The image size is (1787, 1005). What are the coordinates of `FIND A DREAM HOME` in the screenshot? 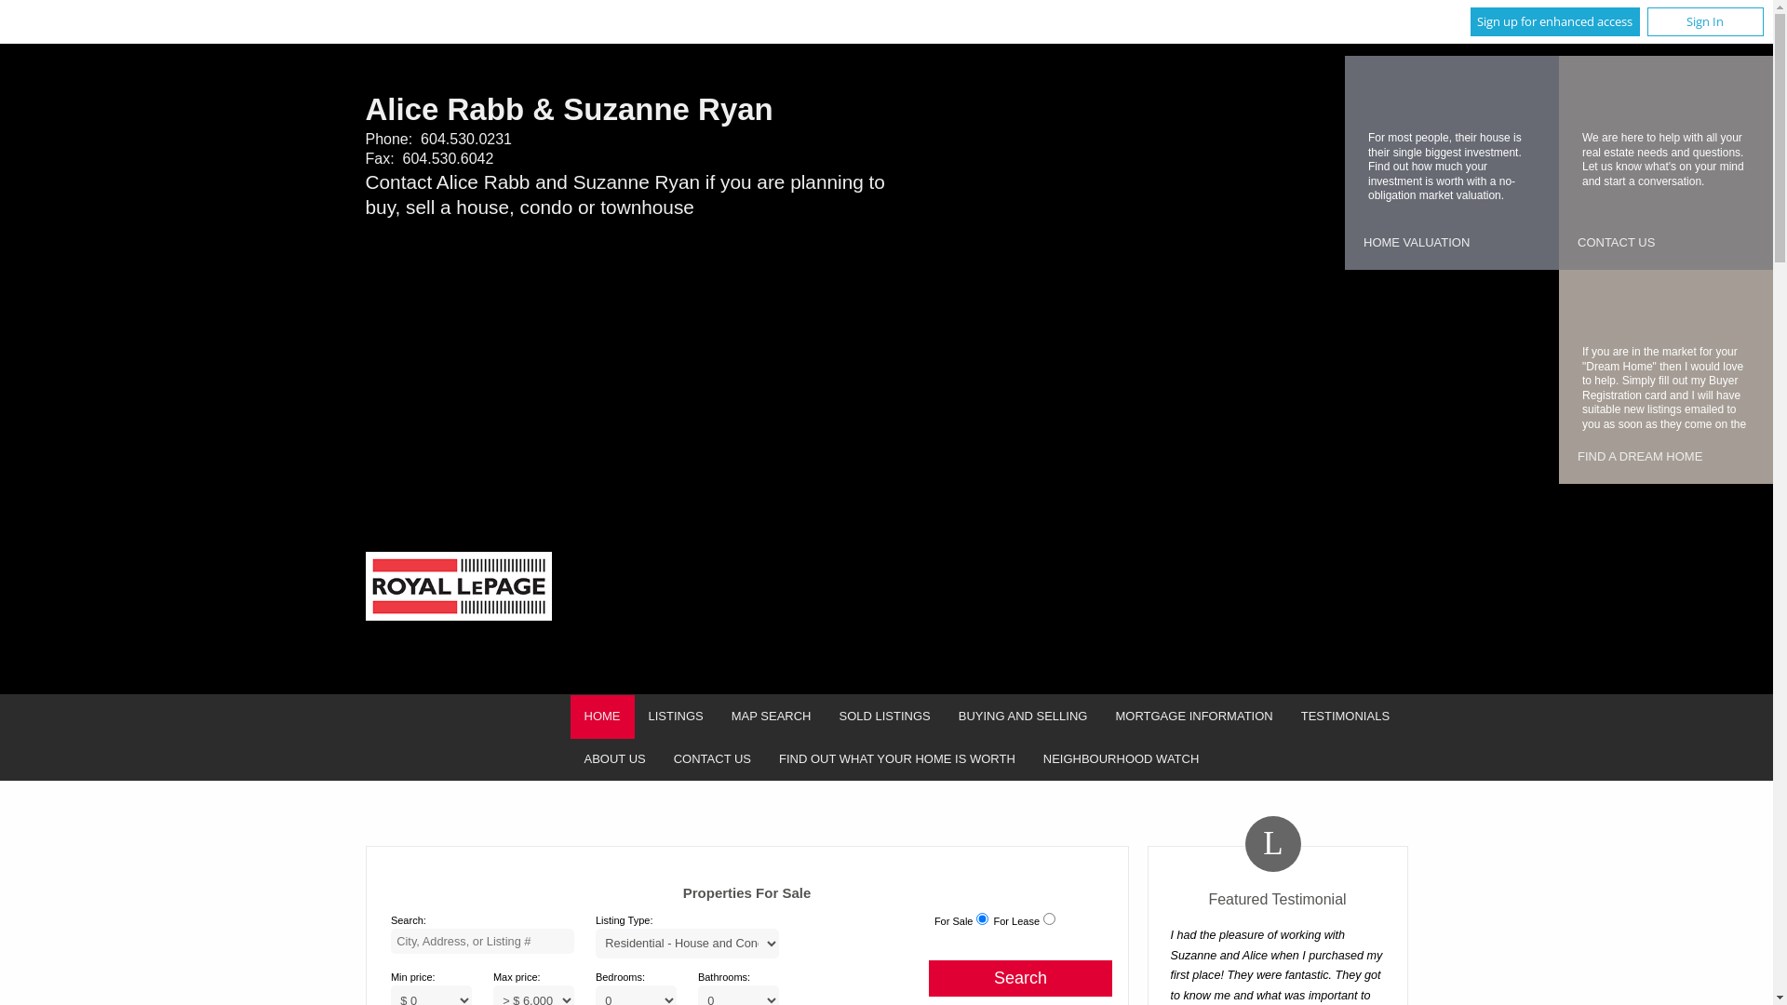 It's located at (1640, 458).